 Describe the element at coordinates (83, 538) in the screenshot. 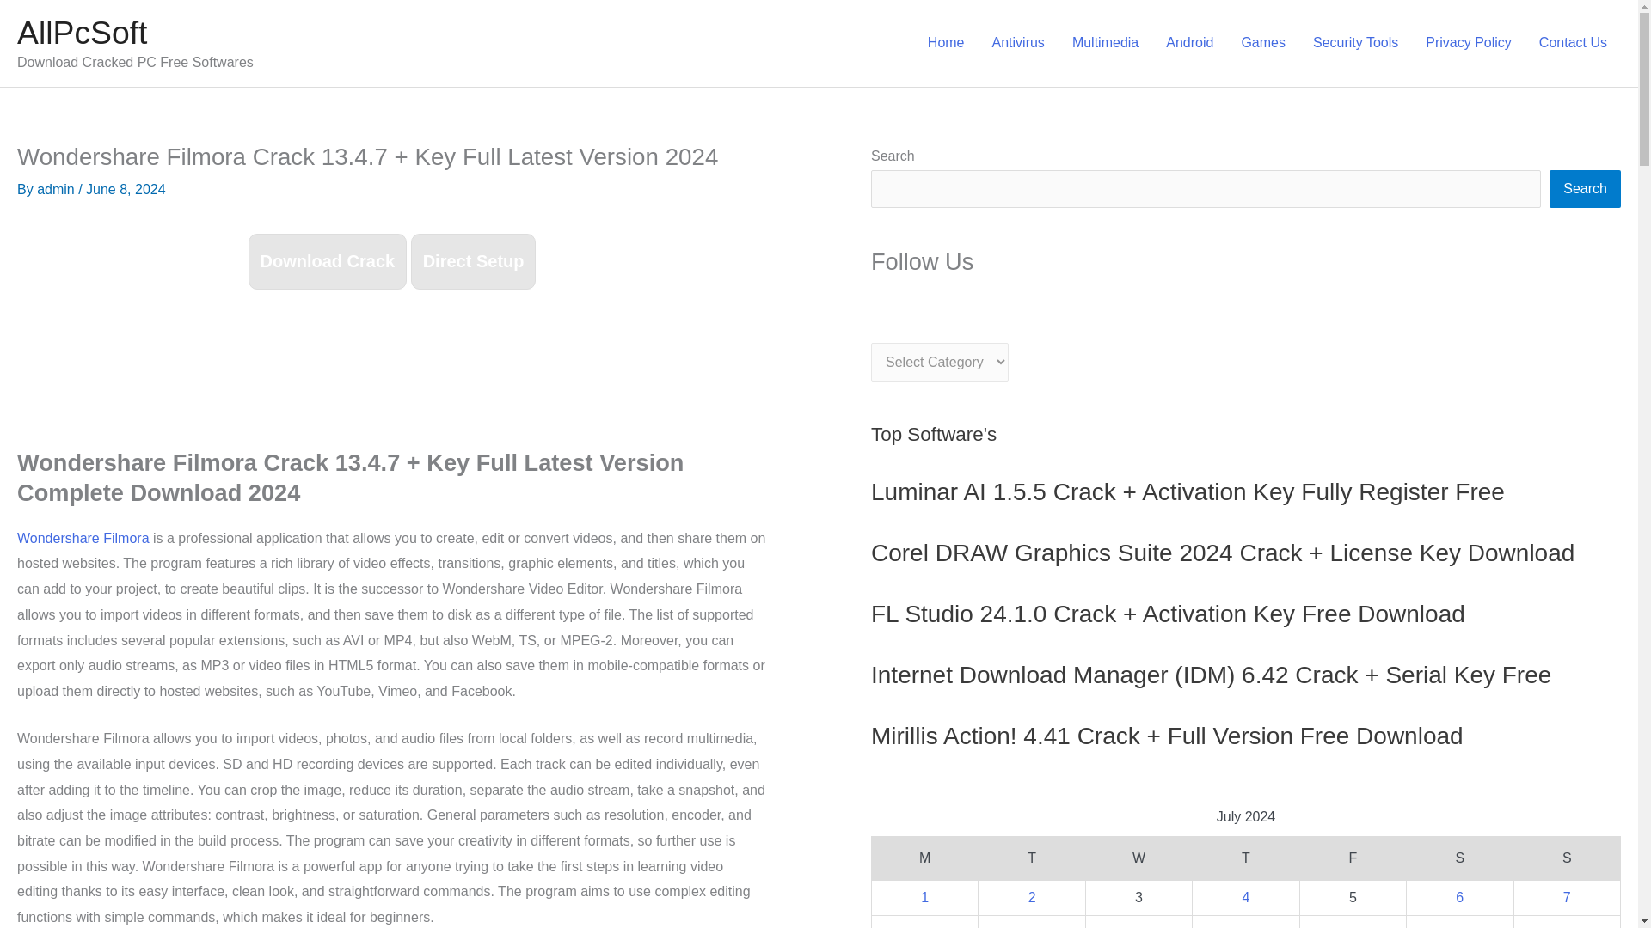

I see `Wondershare Filmora` at that location.